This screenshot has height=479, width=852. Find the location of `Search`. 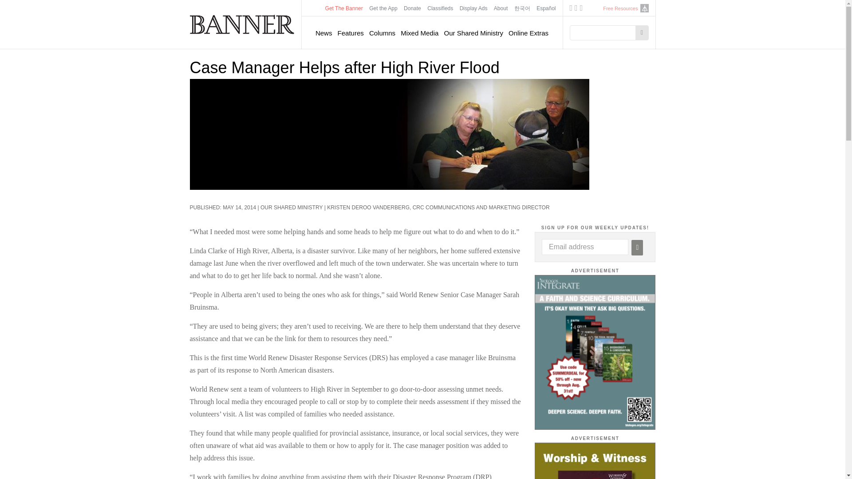

Search is located at coordinates (642, 33).